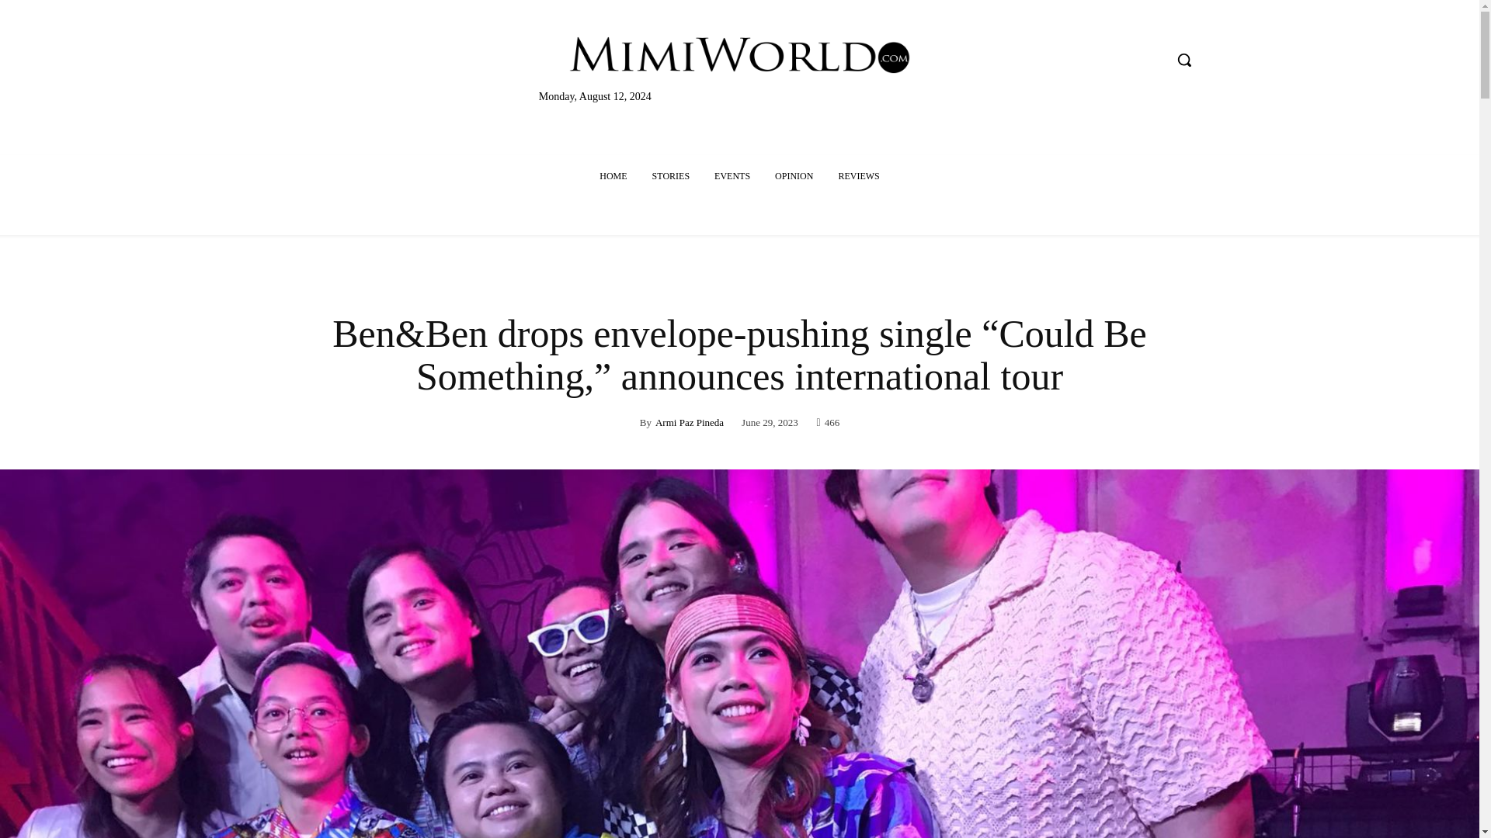  I want to click on EVENTS, so click(732, 175).